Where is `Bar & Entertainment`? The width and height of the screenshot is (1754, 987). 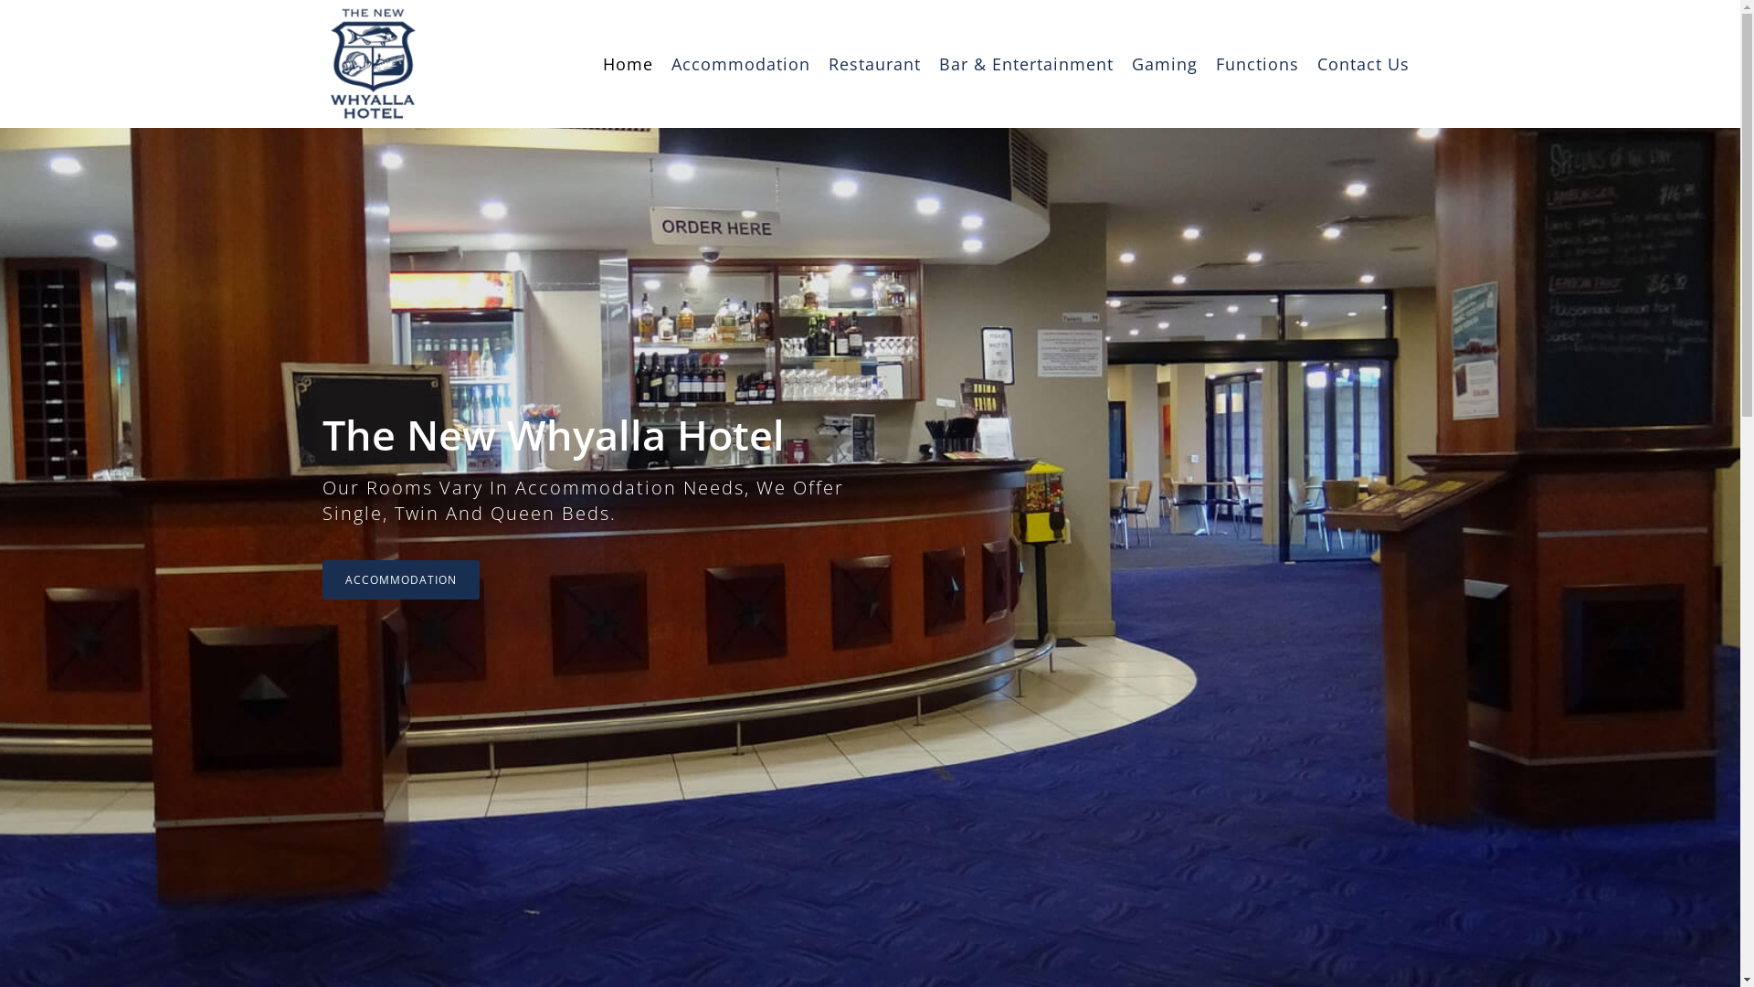 Bar & Entertainment is located at coordinates (1026, 64).